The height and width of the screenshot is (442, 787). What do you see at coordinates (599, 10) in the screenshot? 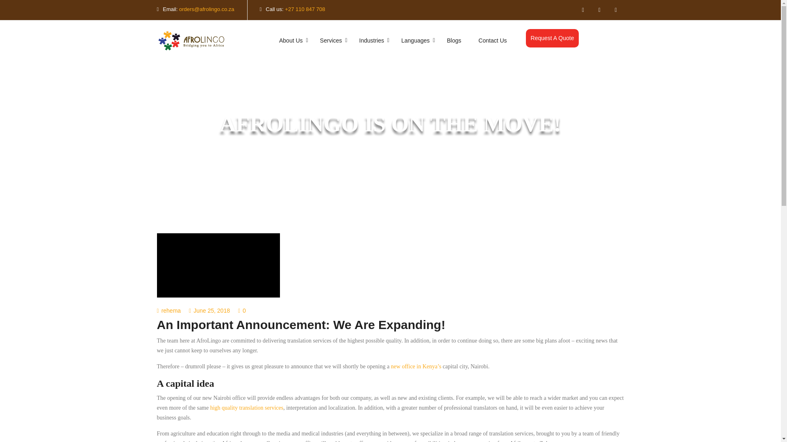
I see `Linkedin` at bounding box center [599, 10].